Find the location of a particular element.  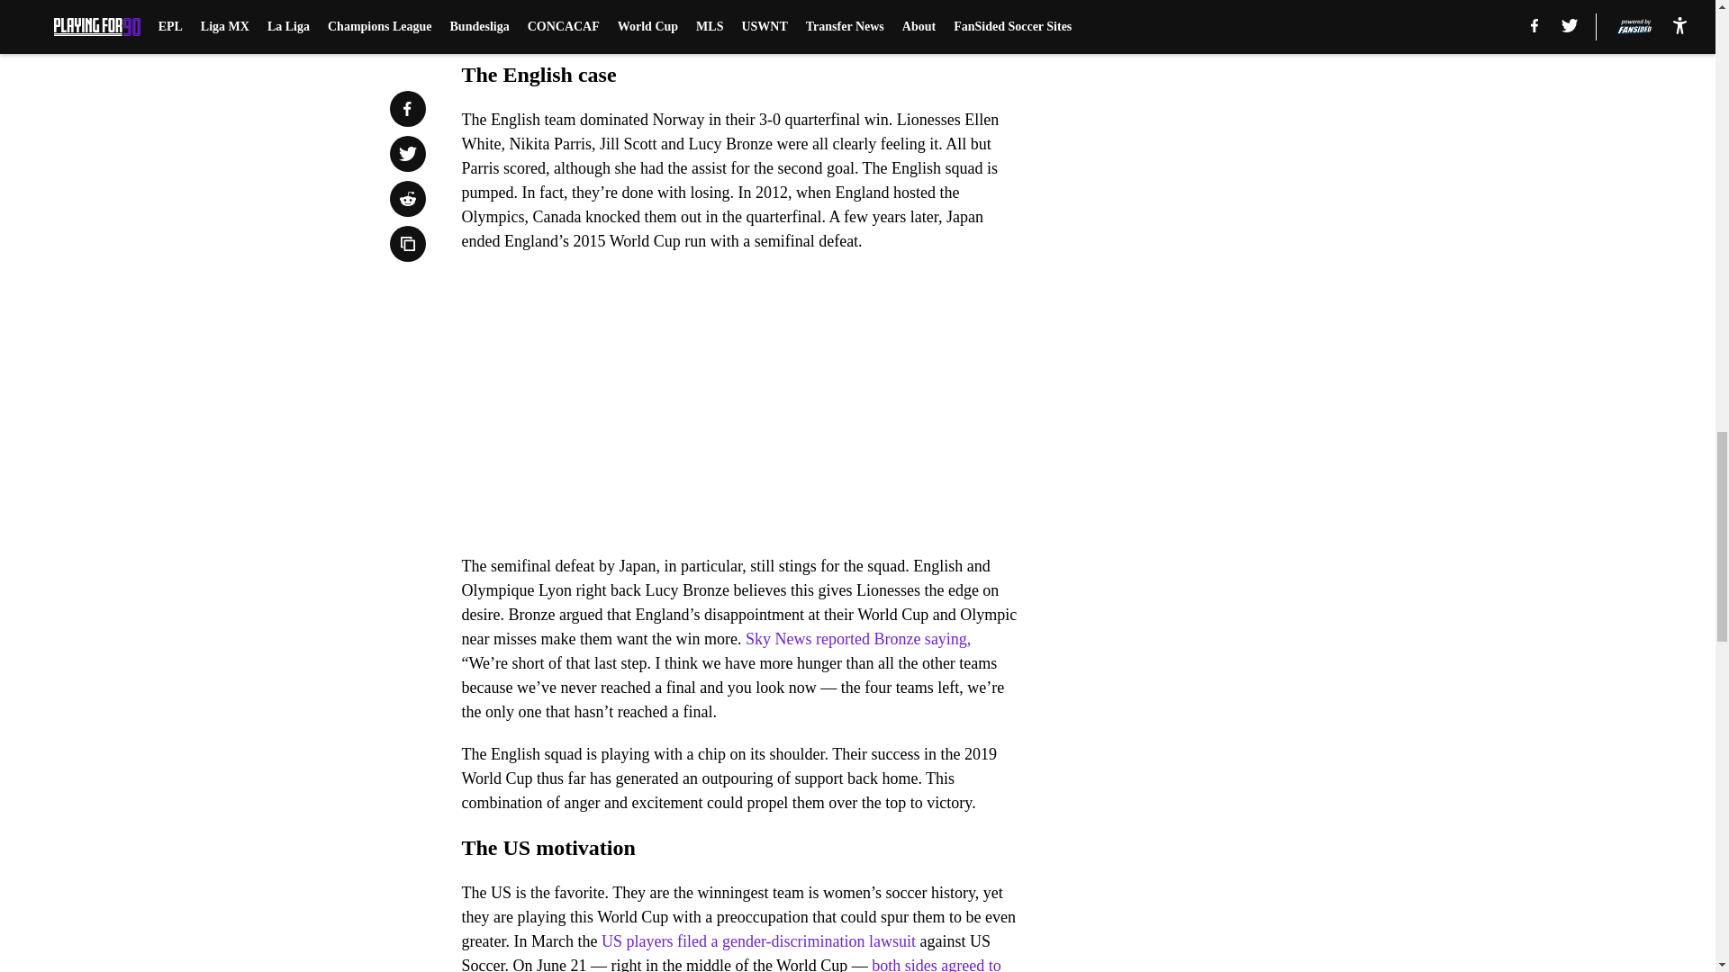

Sky News reported Bronze saying, is located at coordinates (855, 639).